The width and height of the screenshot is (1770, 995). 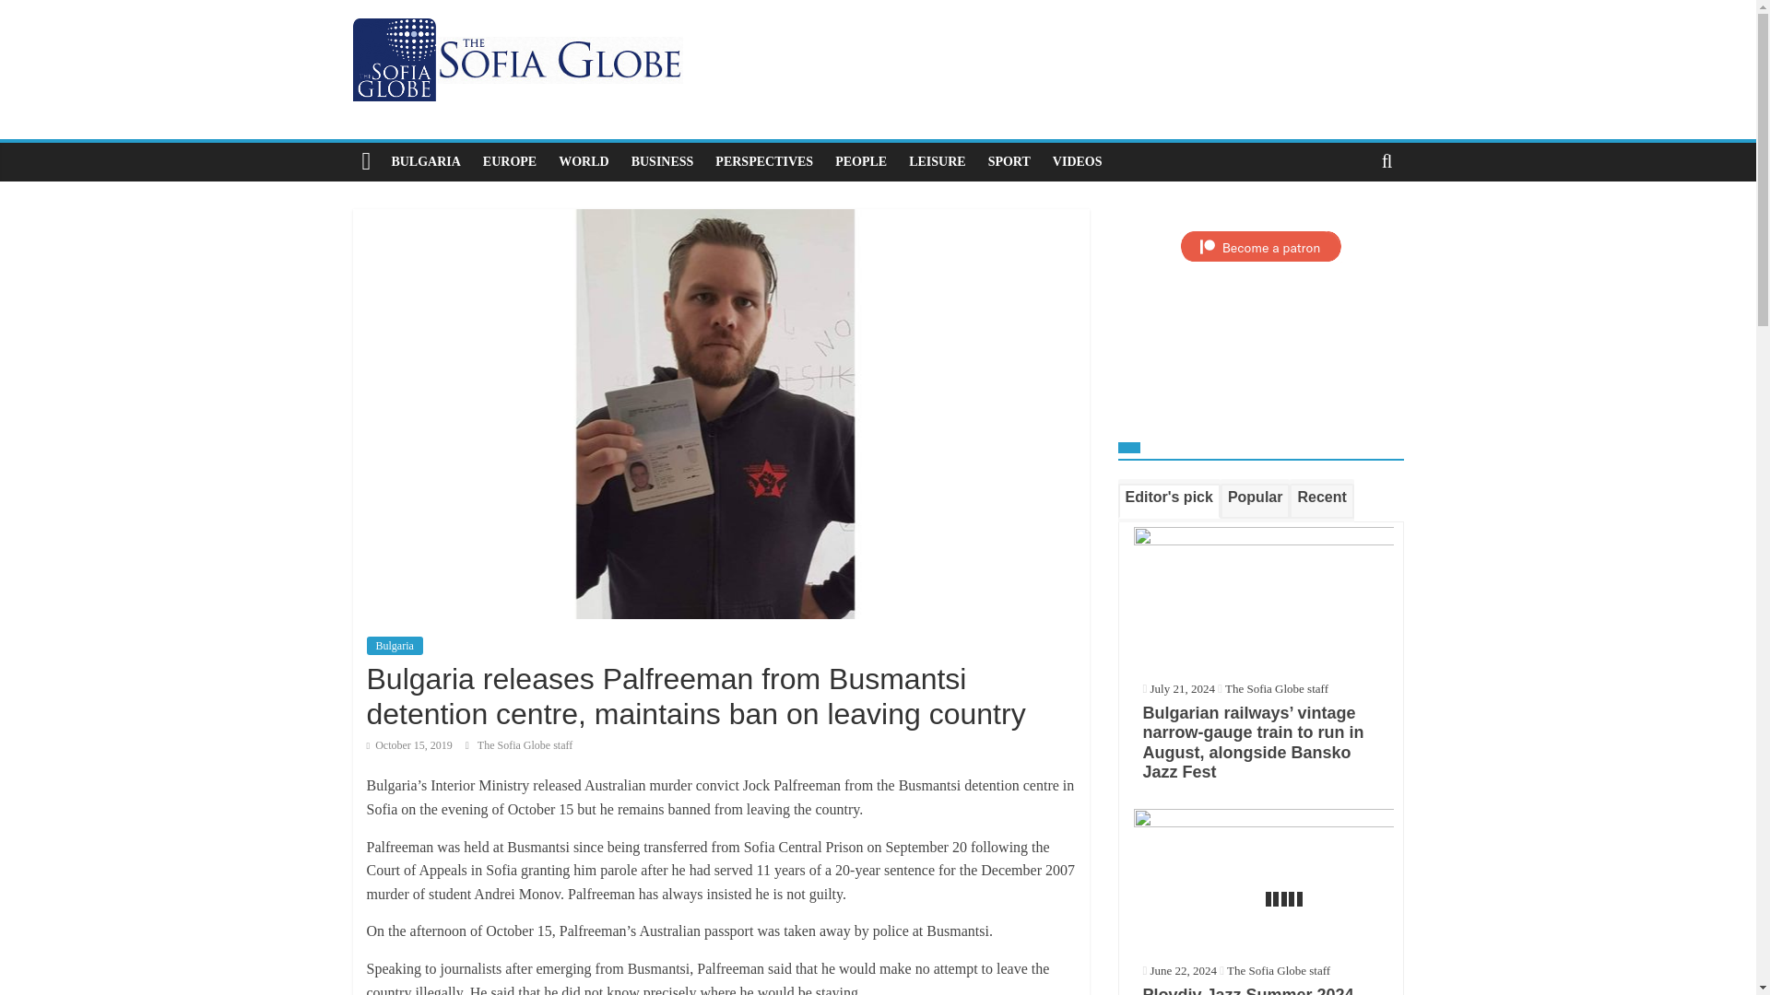 What do you see at coordinates (1077, 162) in the screenshot?
I see `VIDEOS` at bounding box center [1077, 162].